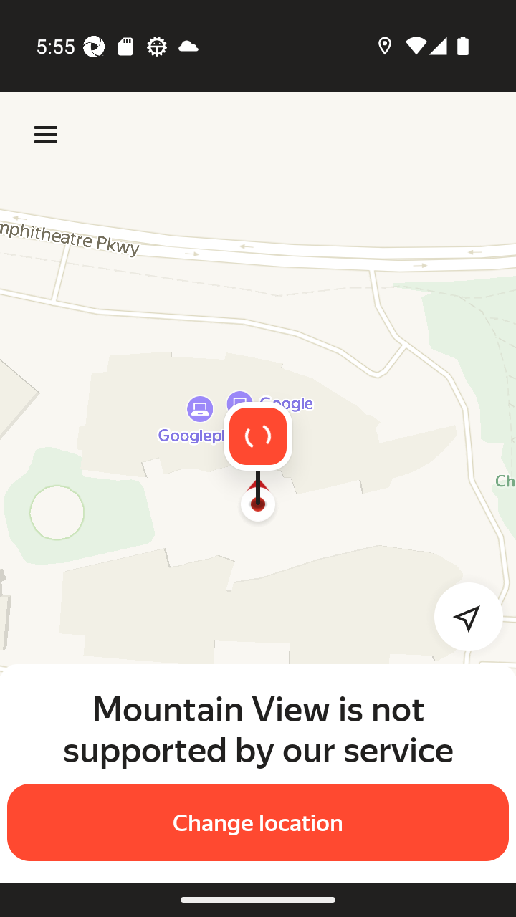  I want to click on Change location, so click(258, 822).